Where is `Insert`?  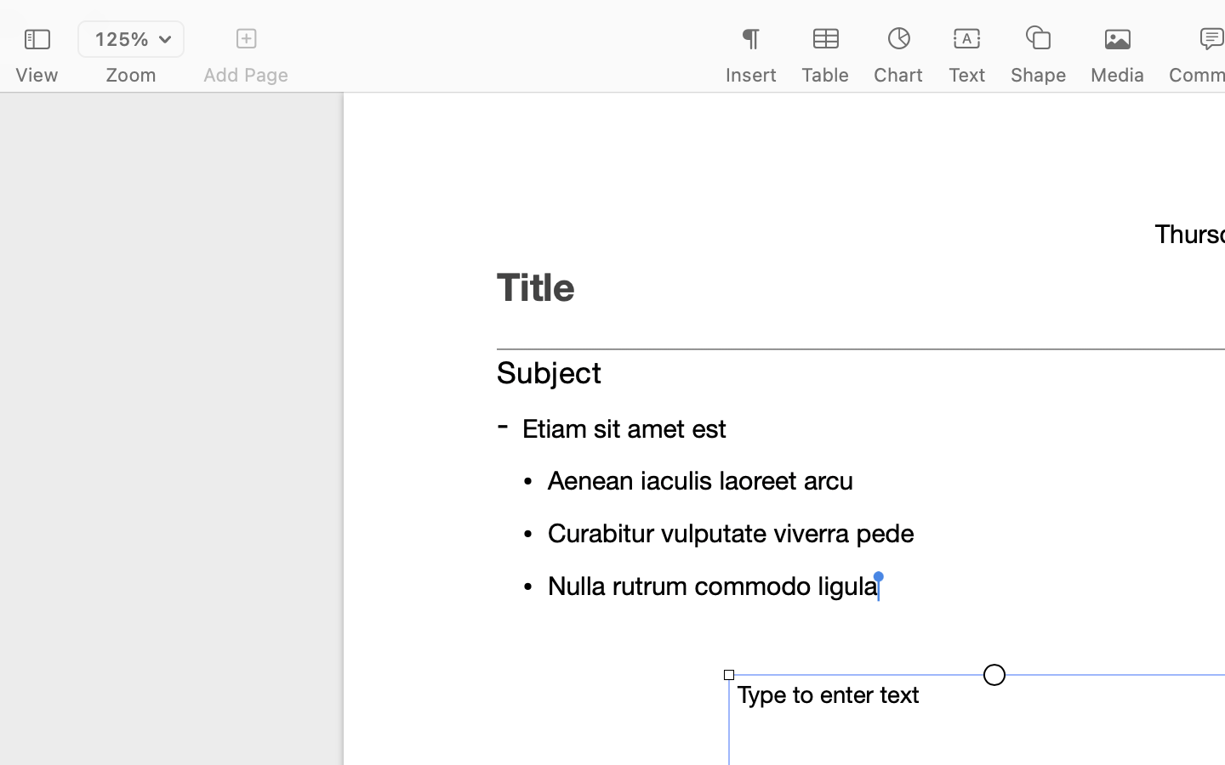
Insert is located at coordinates (750, 75).